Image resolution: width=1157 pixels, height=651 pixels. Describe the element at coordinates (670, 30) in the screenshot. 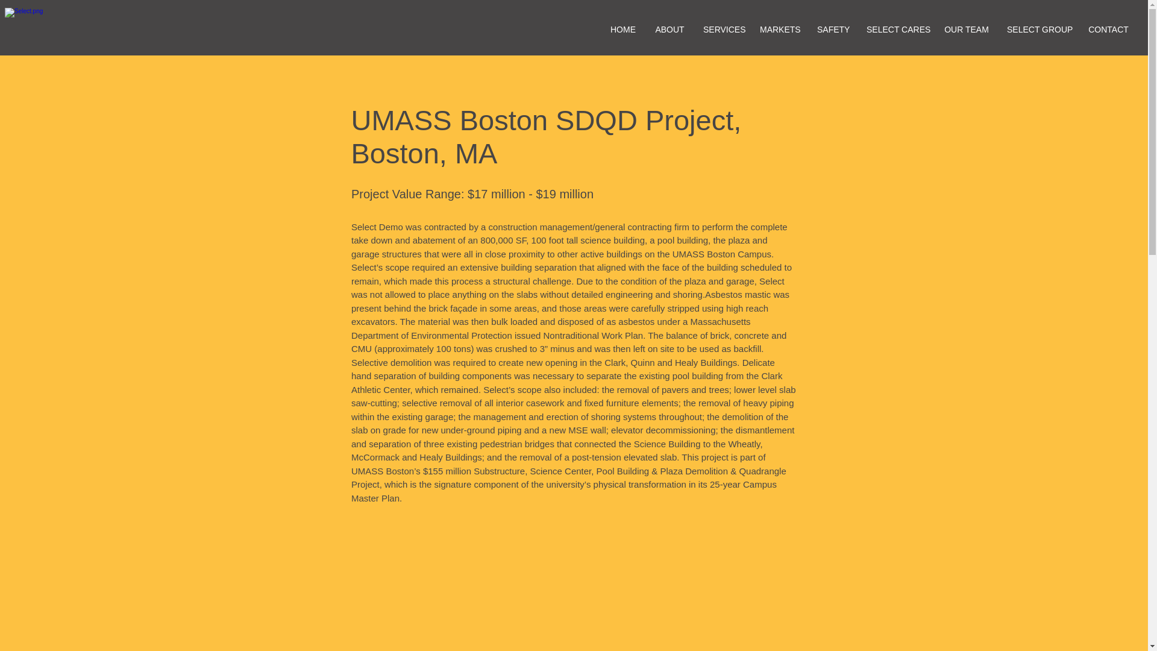

I see `ABOUT` at that location.